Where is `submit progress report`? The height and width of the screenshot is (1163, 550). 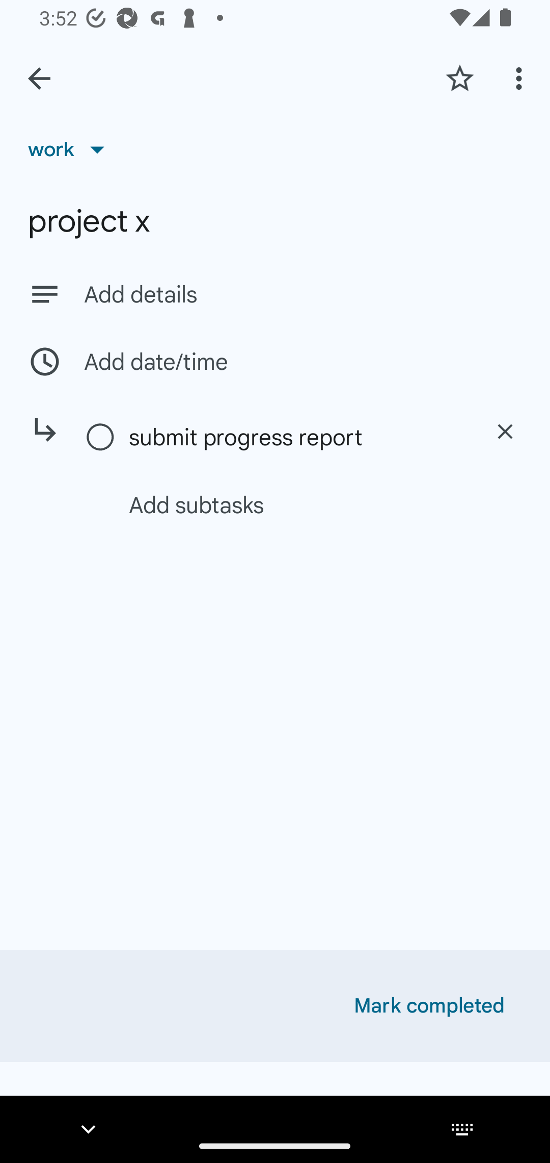 submit progress report is located at coordinates (297, 437).